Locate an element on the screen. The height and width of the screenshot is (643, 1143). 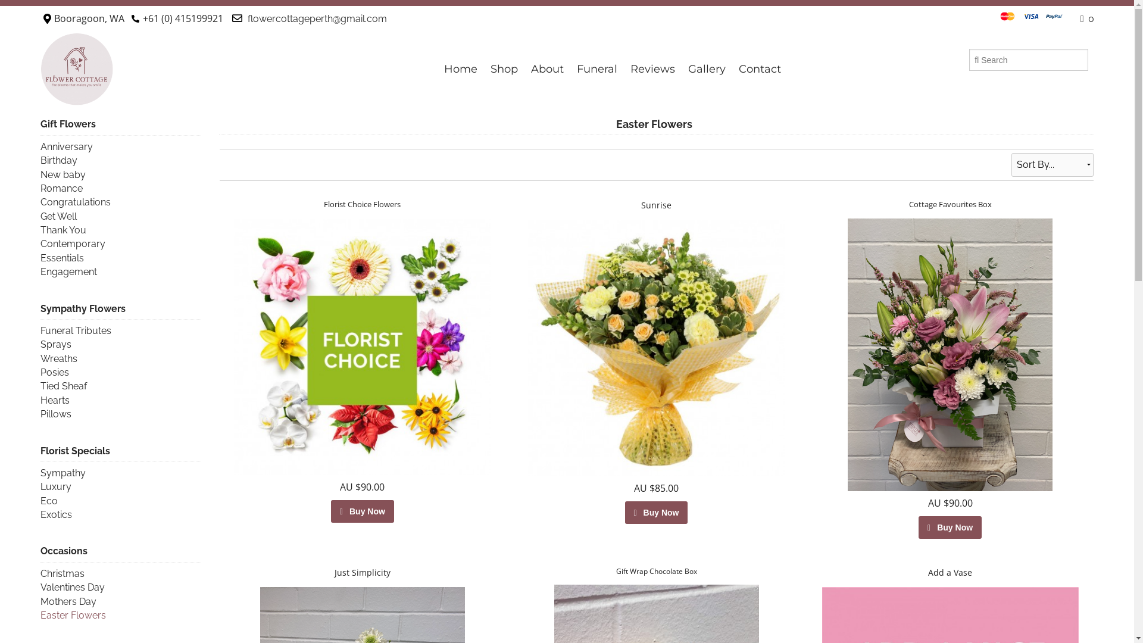
Luxury is located at coordinates (56, 487).